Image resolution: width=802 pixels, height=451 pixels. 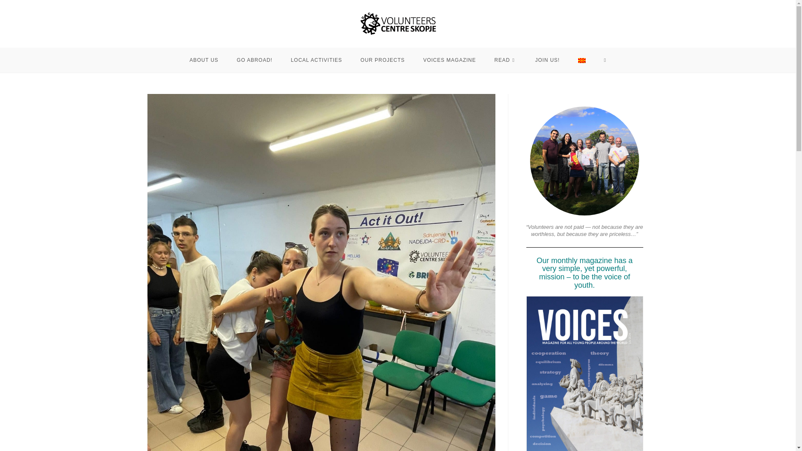 I want to click on READ, so click(x=505, y=60).